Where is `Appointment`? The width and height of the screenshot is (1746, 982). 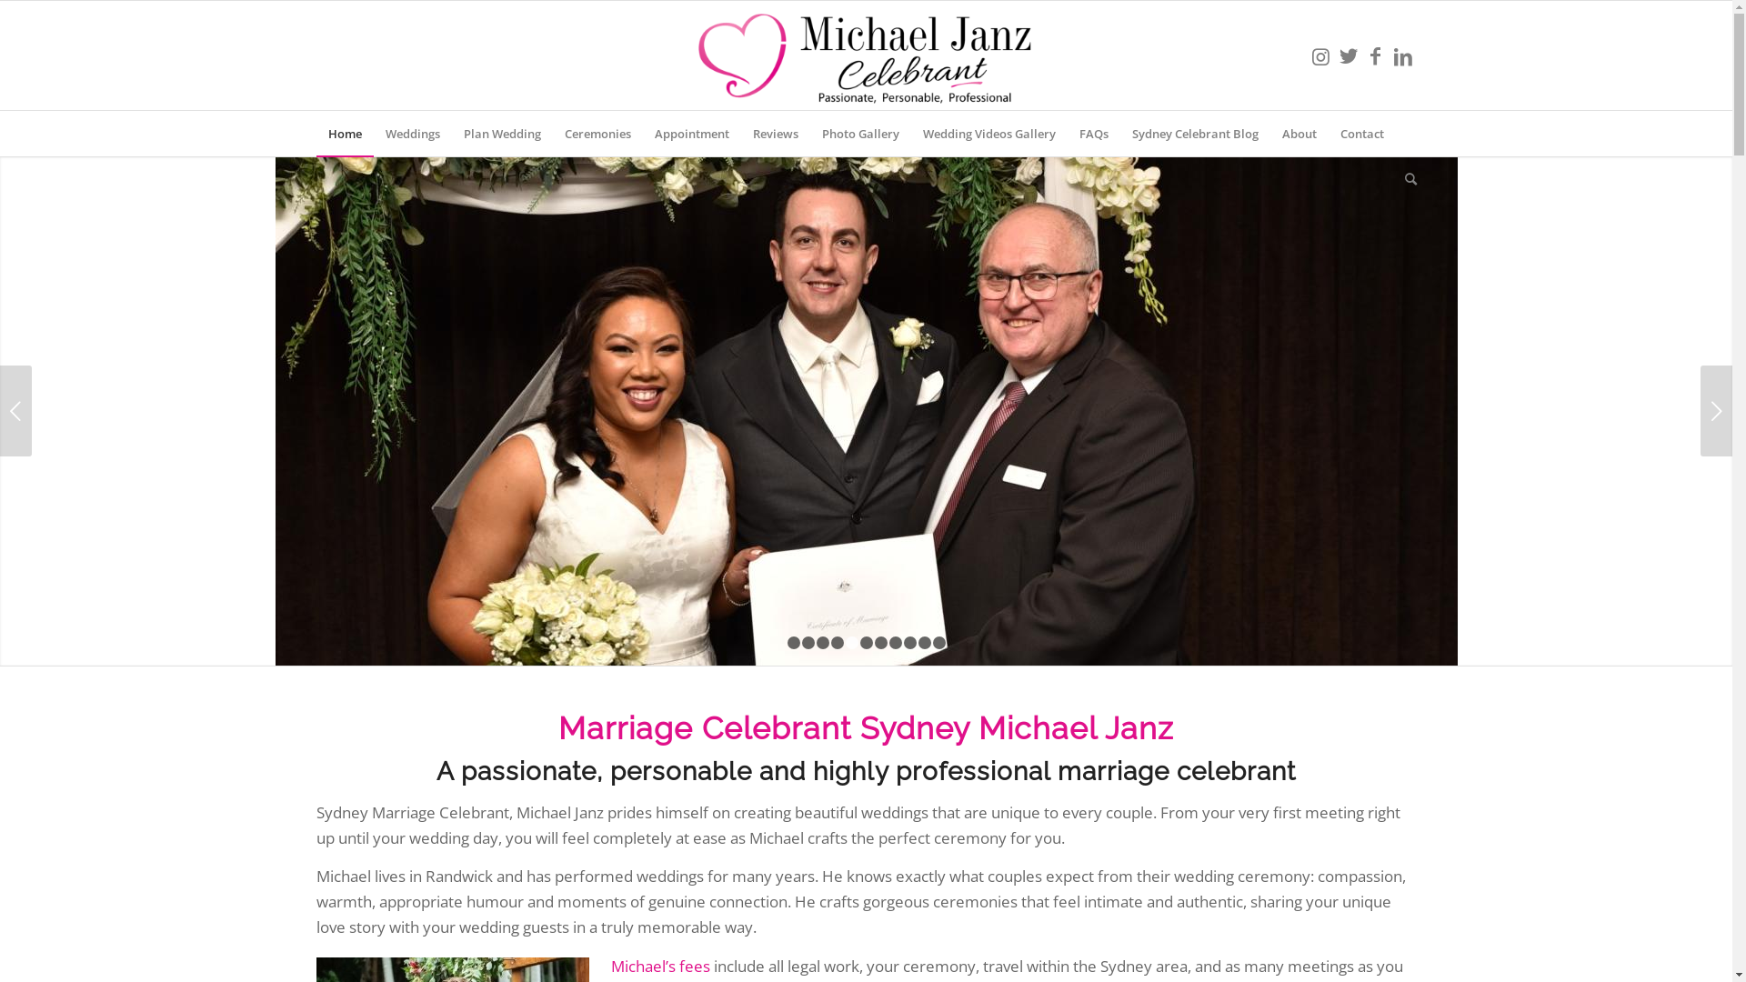 Appointment is located at coordinates (691, 134).